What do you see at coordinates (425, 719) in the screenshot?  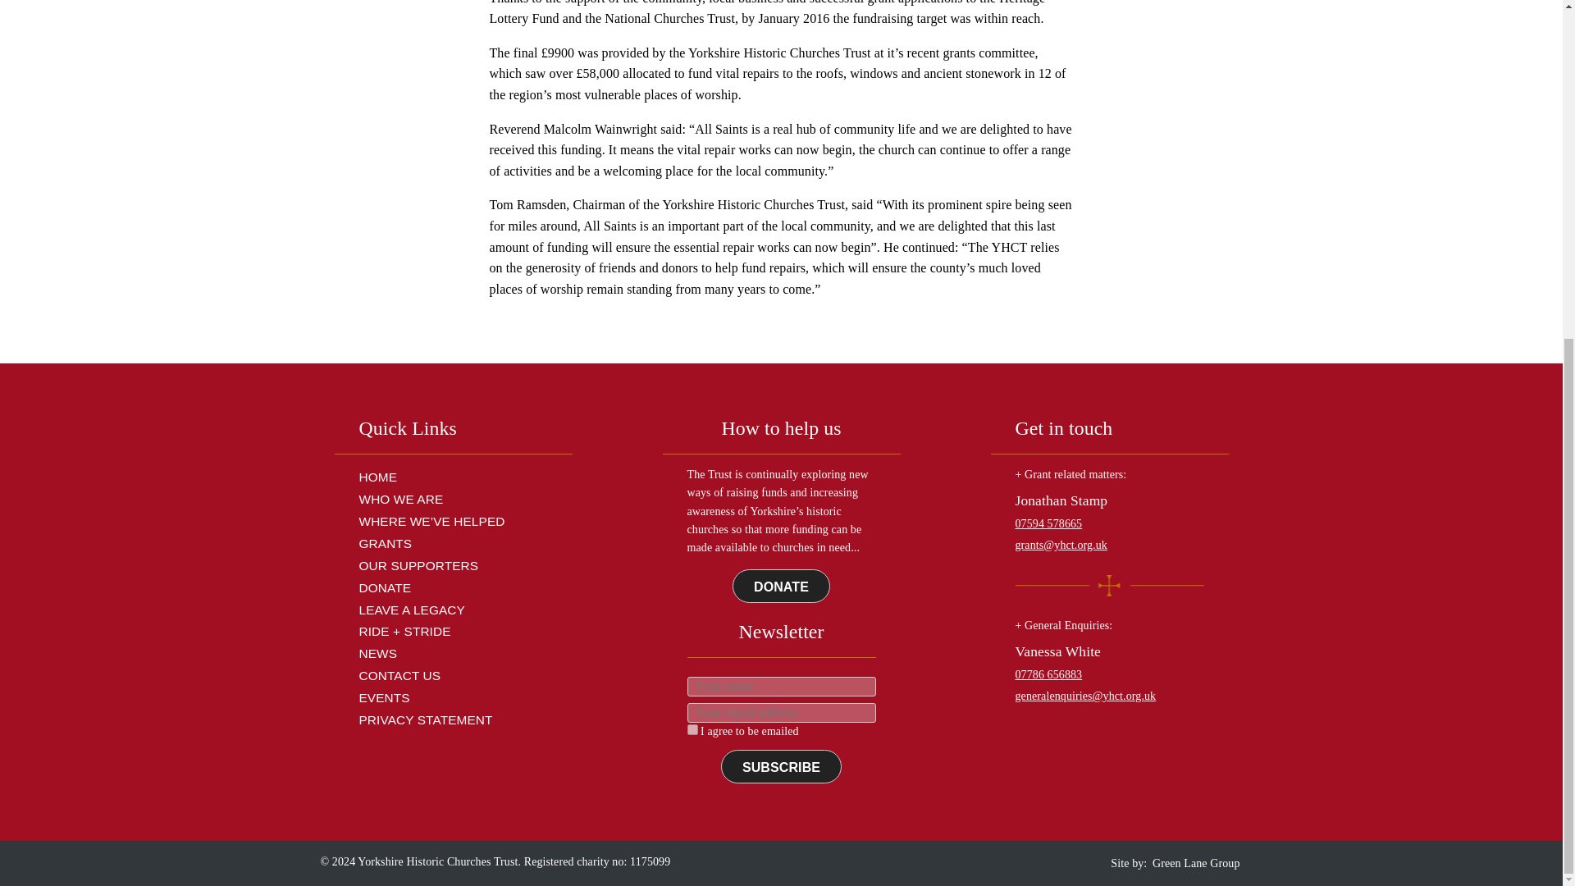 I see `PRIVACY STATEMENT` at bounding box center [425, 719].